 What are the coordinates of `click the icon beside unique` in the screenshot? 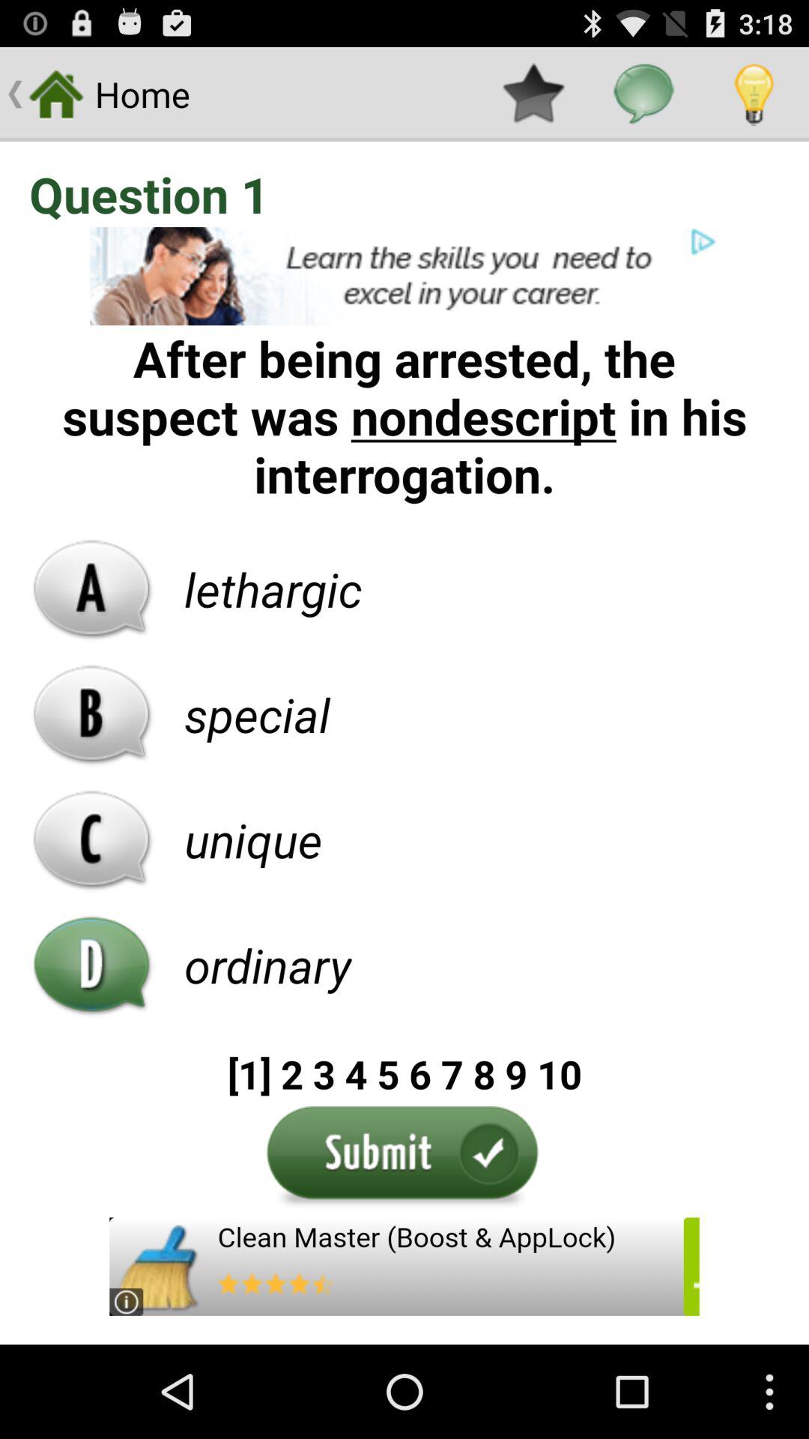 It's located at (91, 839).